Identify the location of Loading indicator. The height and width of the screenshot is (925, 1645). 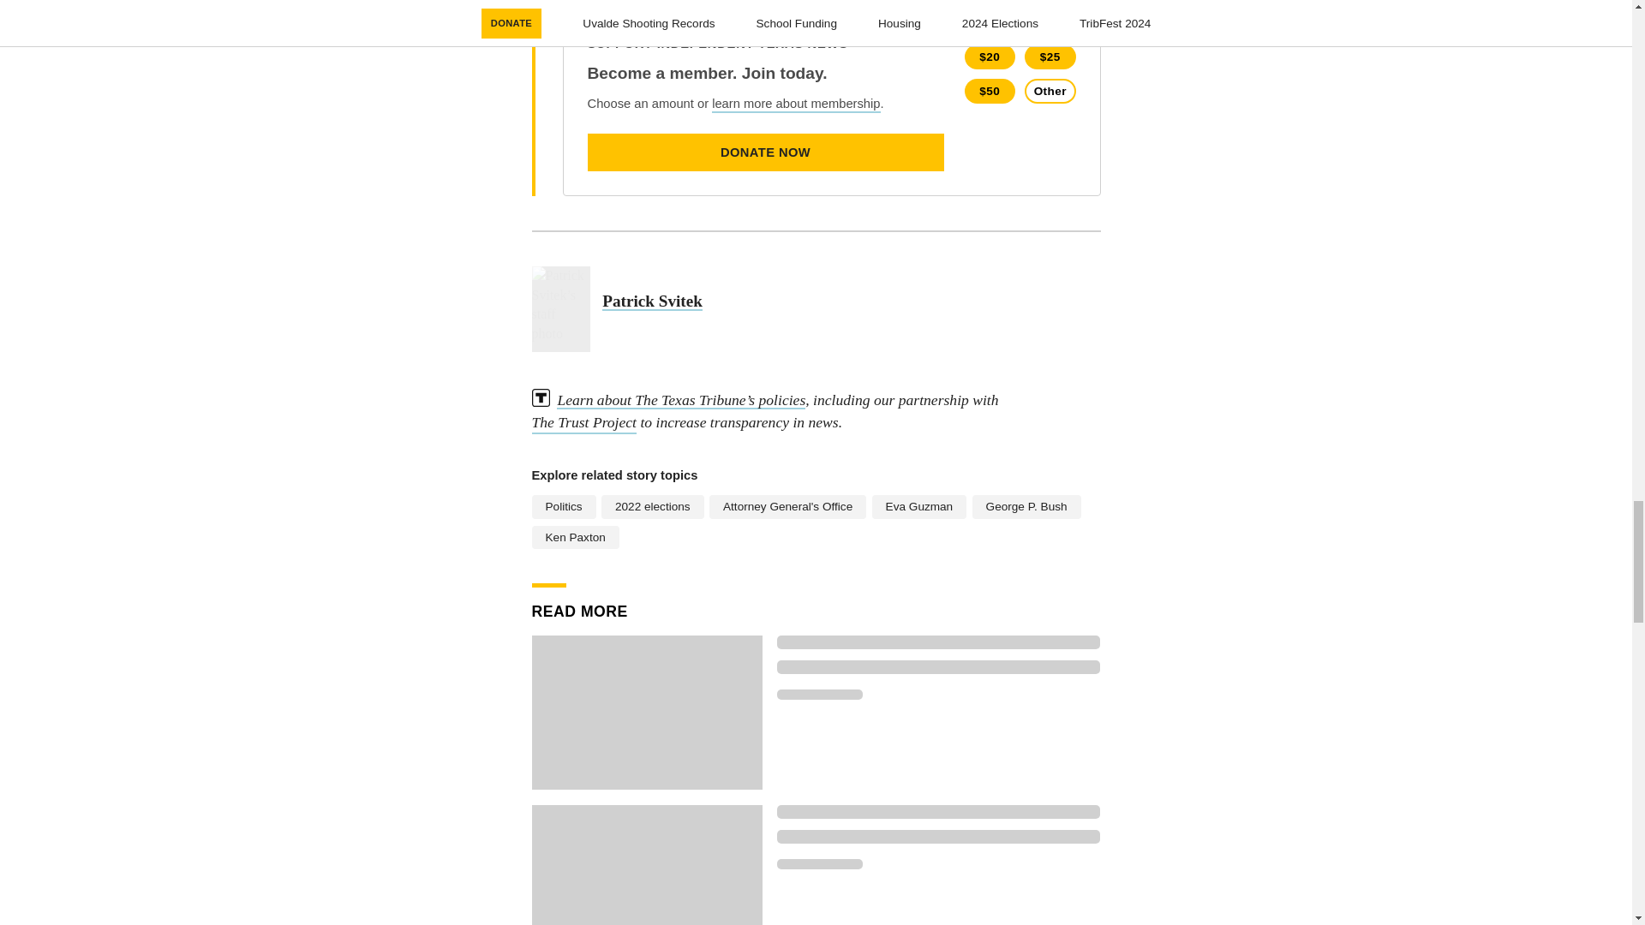
(819, 694).